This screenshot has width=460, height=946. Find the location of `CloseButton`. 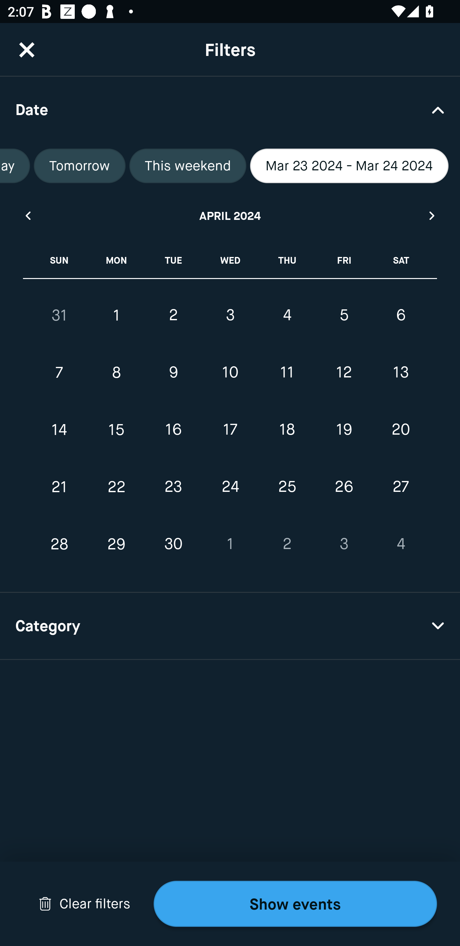

CloseButton is located at coordinates (27, 50).